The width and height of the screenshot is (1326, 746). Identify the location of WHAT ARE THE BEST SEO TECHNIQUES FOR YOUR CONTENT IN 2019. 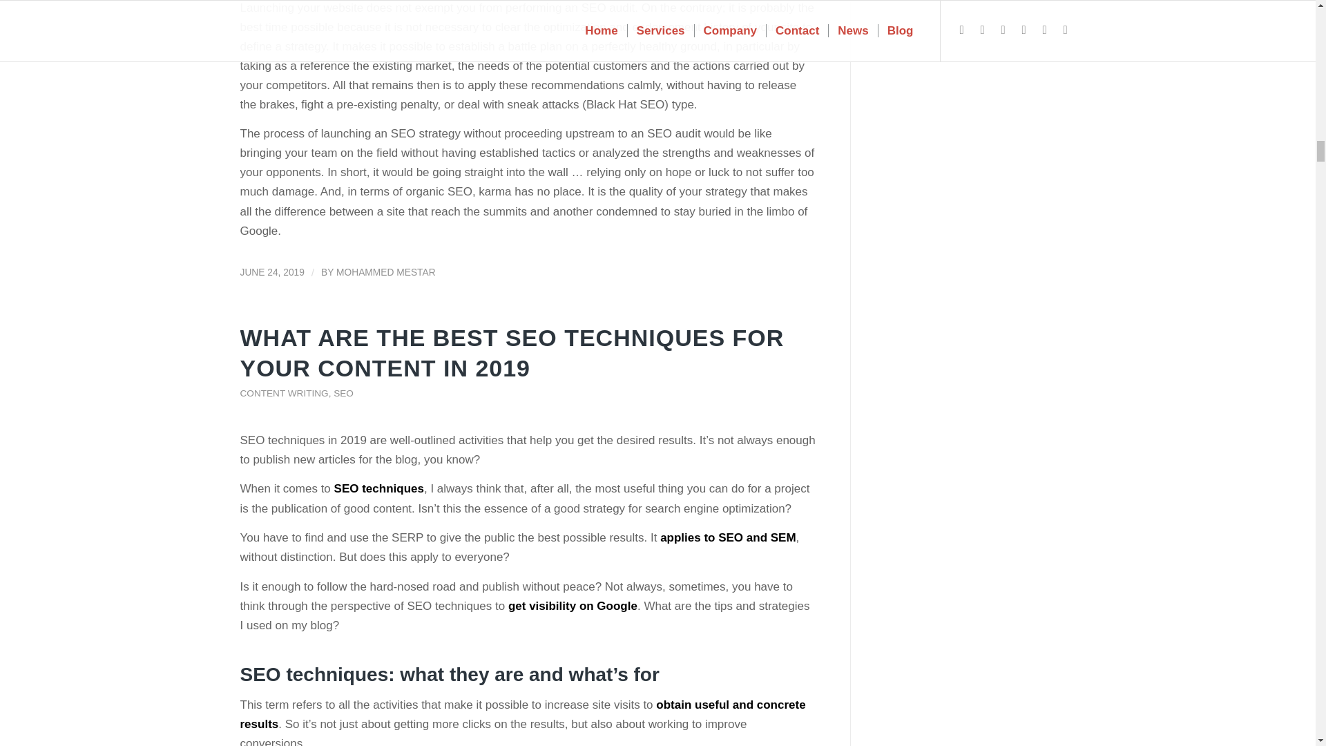
(512, 352).